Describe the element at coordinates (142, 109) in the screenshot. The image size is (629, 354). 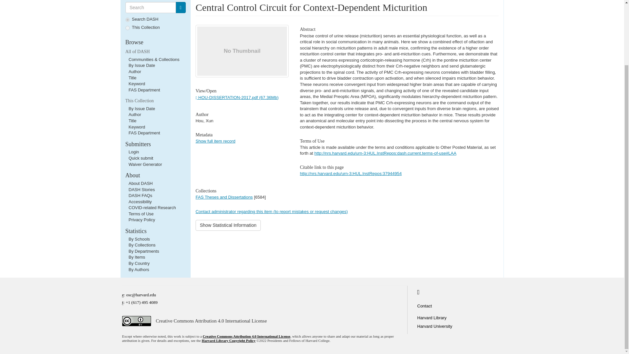
I see `By Issue Date` at that location.